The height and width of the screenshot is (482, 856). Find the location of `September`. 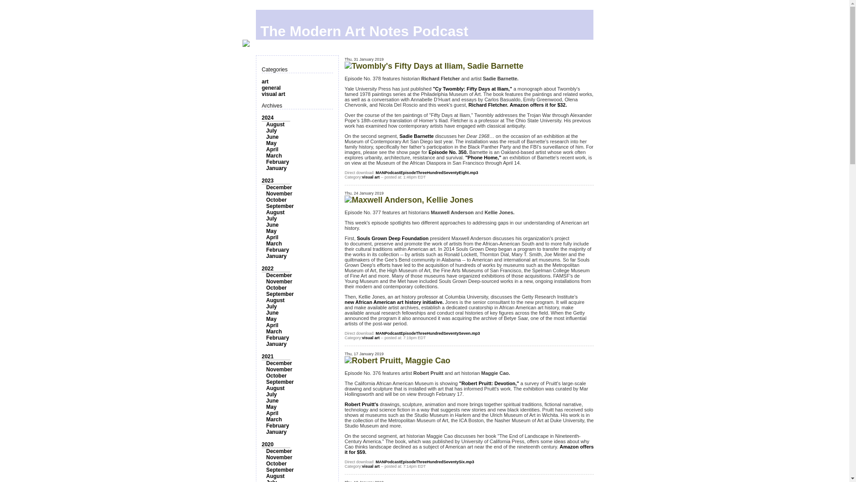

September is located at coordinates (280, 206).